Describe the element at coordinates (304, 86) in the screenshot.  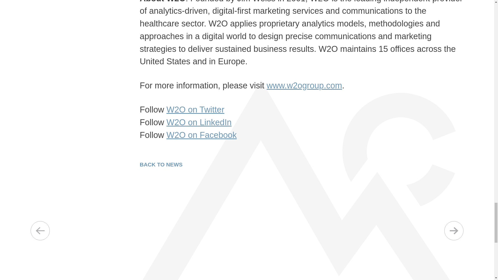
I see `www.w2ogroup.com` at that location.